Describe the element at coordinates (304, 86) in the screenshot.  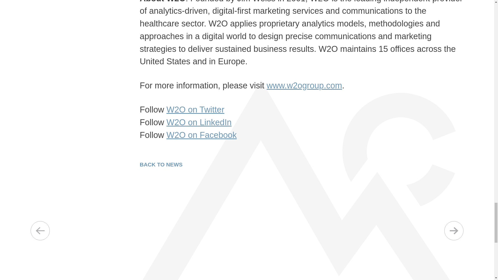
I see `www.w2ogroup.com` at that location.